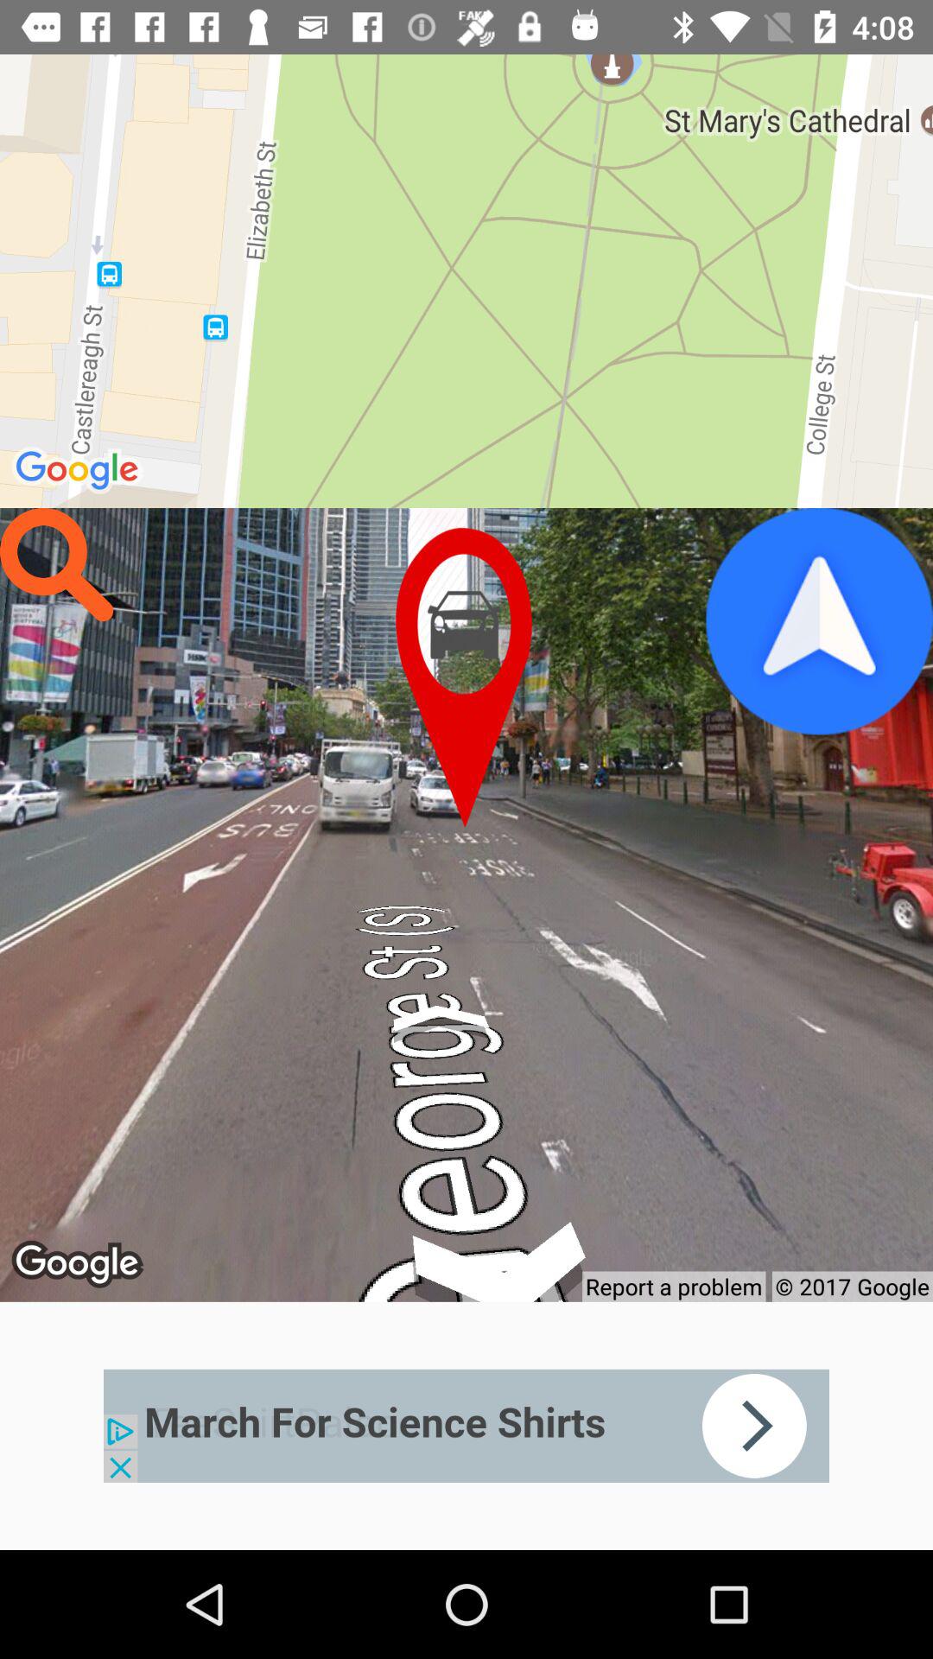 This screenshot has height=1659, width=933. Describe the element at coordinates (57, 565) in the screenshot. I see `search` at that location.